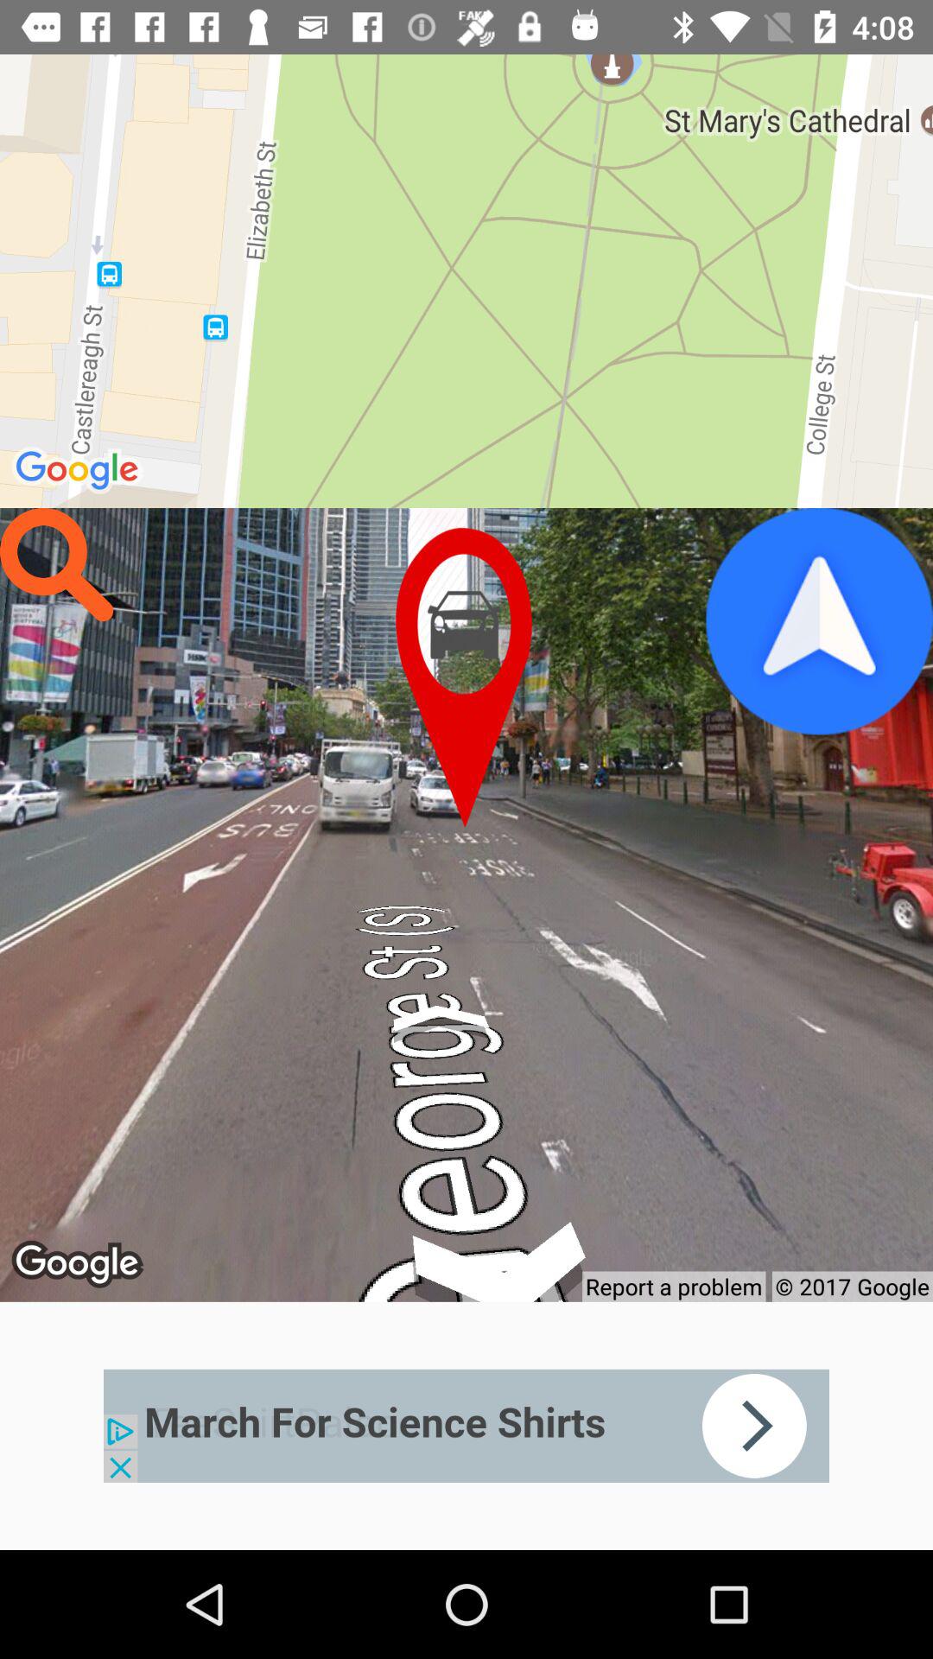 This screenshot has height=1659, width=933. Describe the element at coordinates (57, 565) in the screenshot. I see `search` at that location.